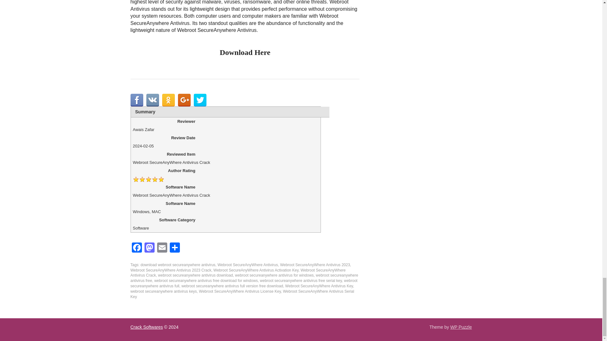 The height and width of the screenshot is (341, 607). What do you see at coordinates (248, 265) in the screenshot?
I see `Webroot SecureAnyWhere Antivirus` at bounding box center [248, 265].